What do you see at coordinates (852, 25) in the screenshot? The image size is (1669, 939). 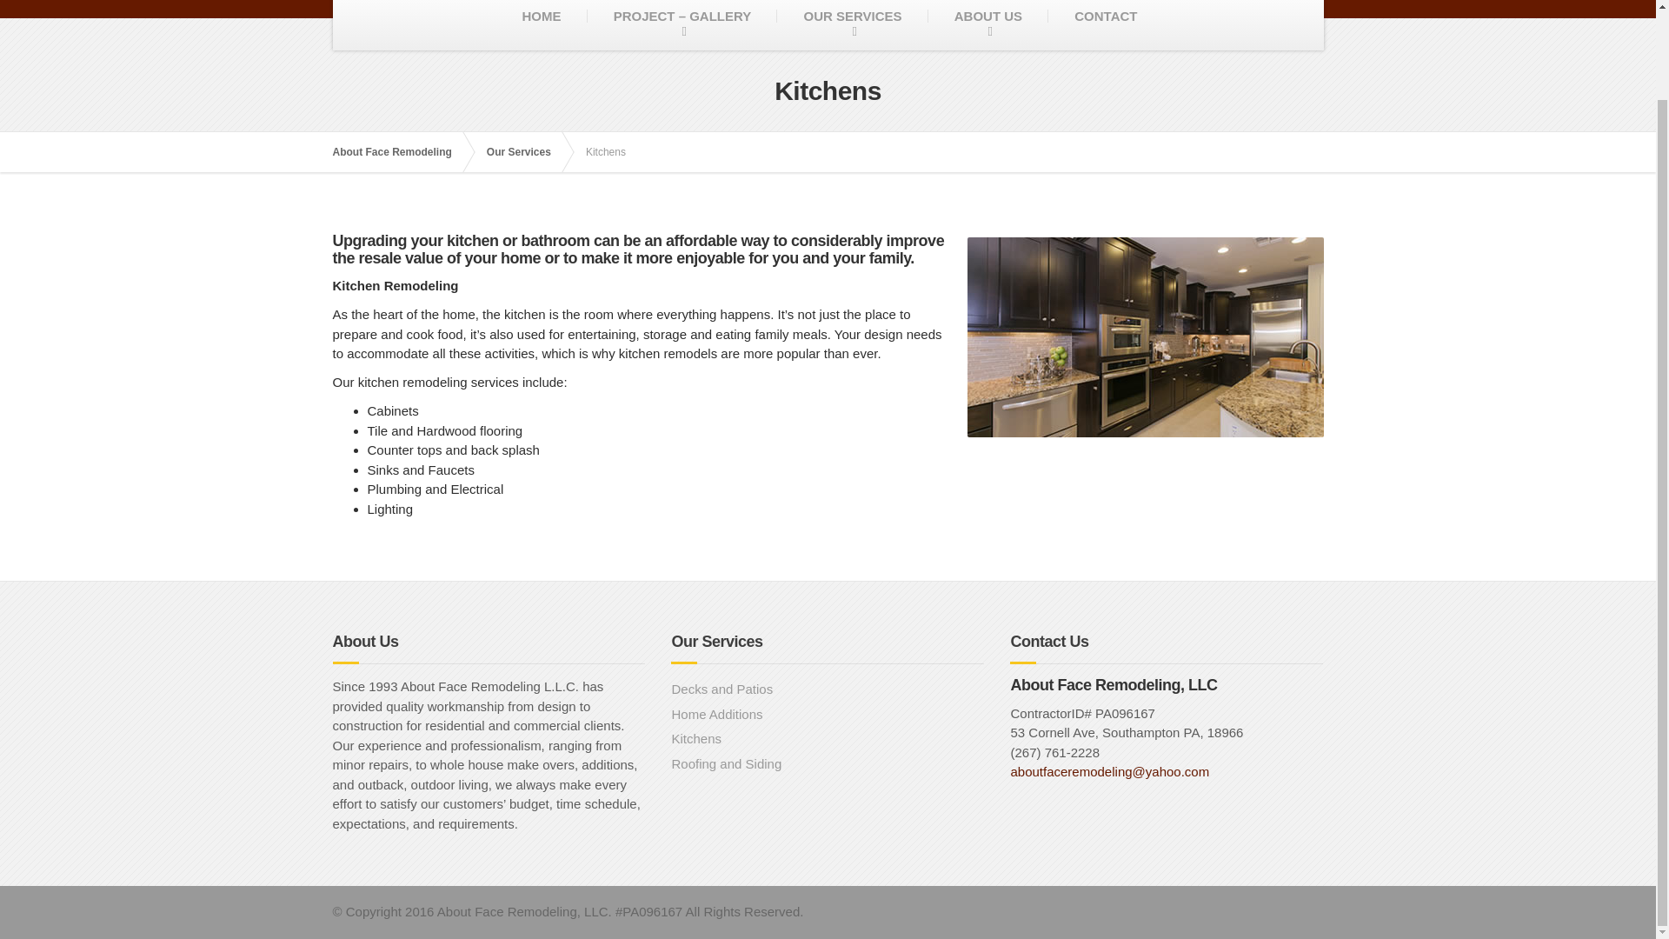 I see `OUR SERVICES` at bounding box center [852, 25].